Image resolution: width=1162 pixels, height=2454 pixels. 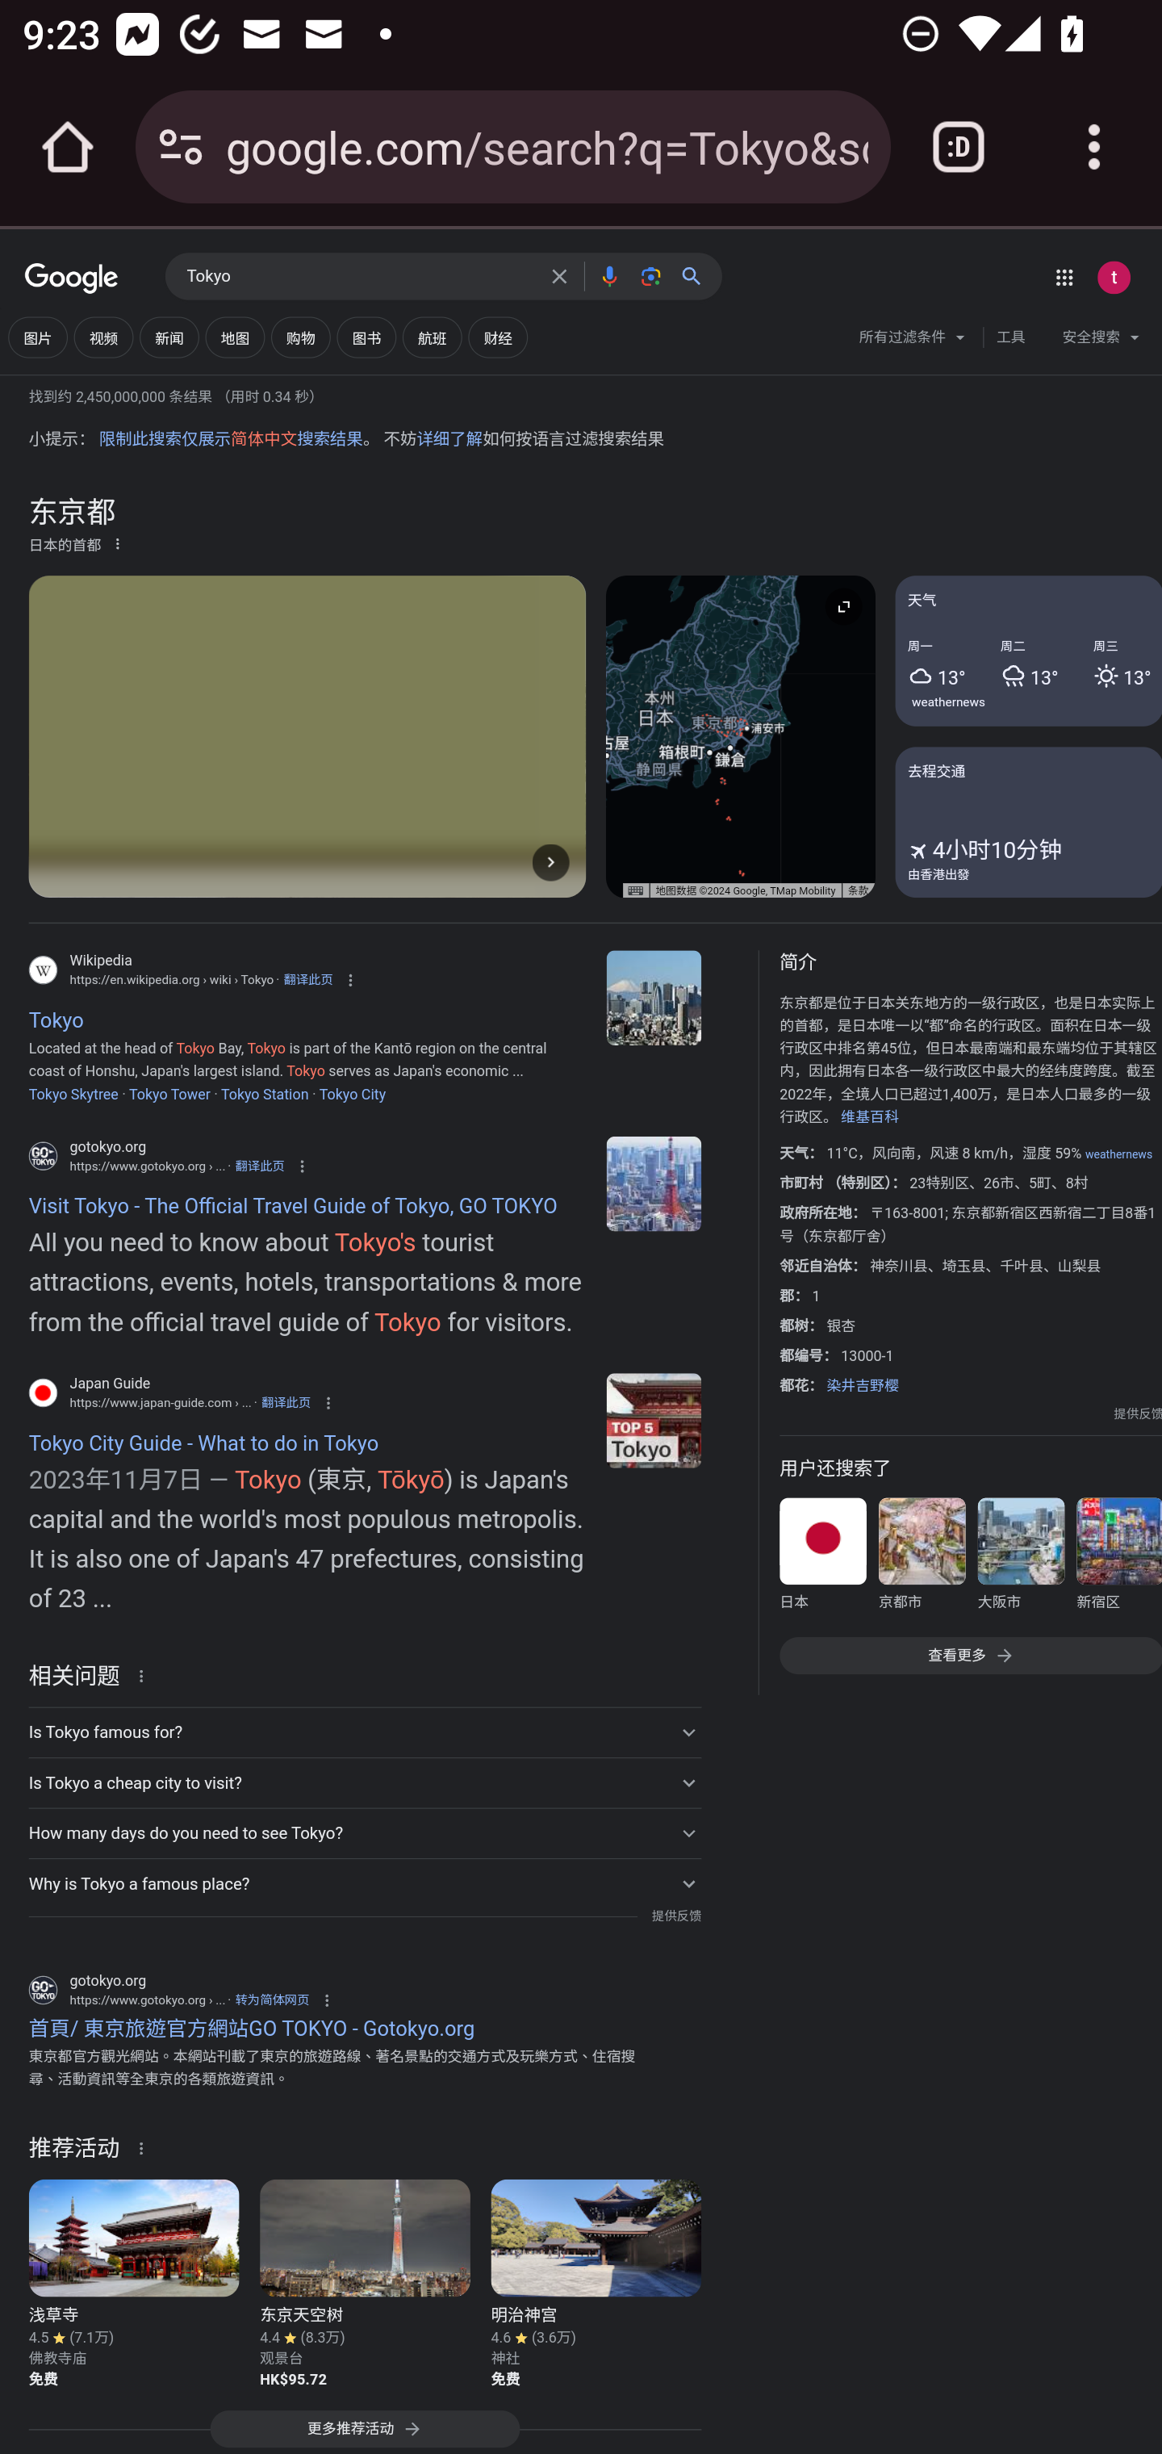 What do you see at coordinates (913, 341) in the screenshot?
I see `所有过滤条件` at bounding box center [913, 341].